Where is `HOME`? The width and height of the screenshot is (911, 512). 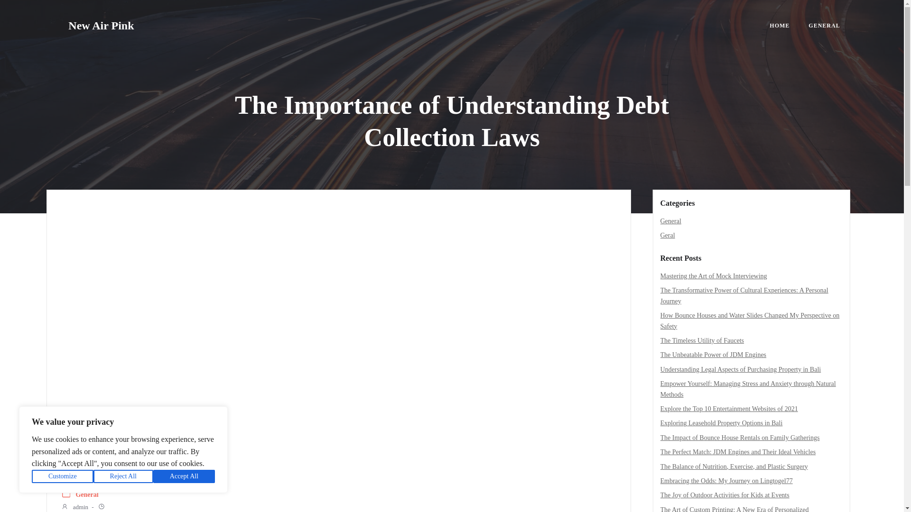 HOME is located at coordinates (780, 26).